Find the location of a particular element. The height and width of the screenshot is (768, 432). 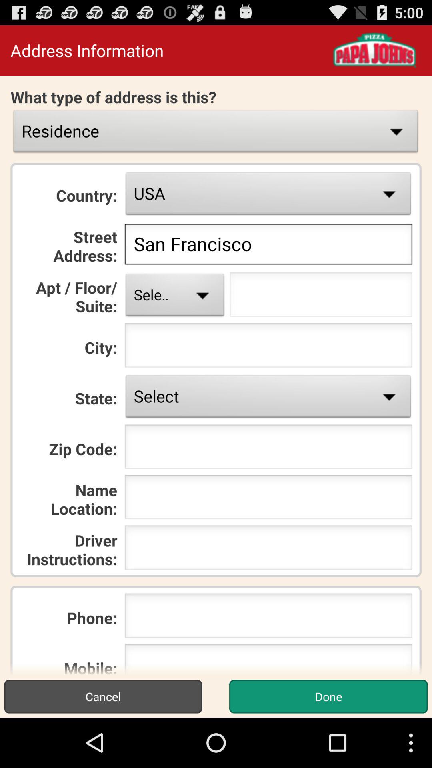

go to zipcode is located at coordinates (268, 449).